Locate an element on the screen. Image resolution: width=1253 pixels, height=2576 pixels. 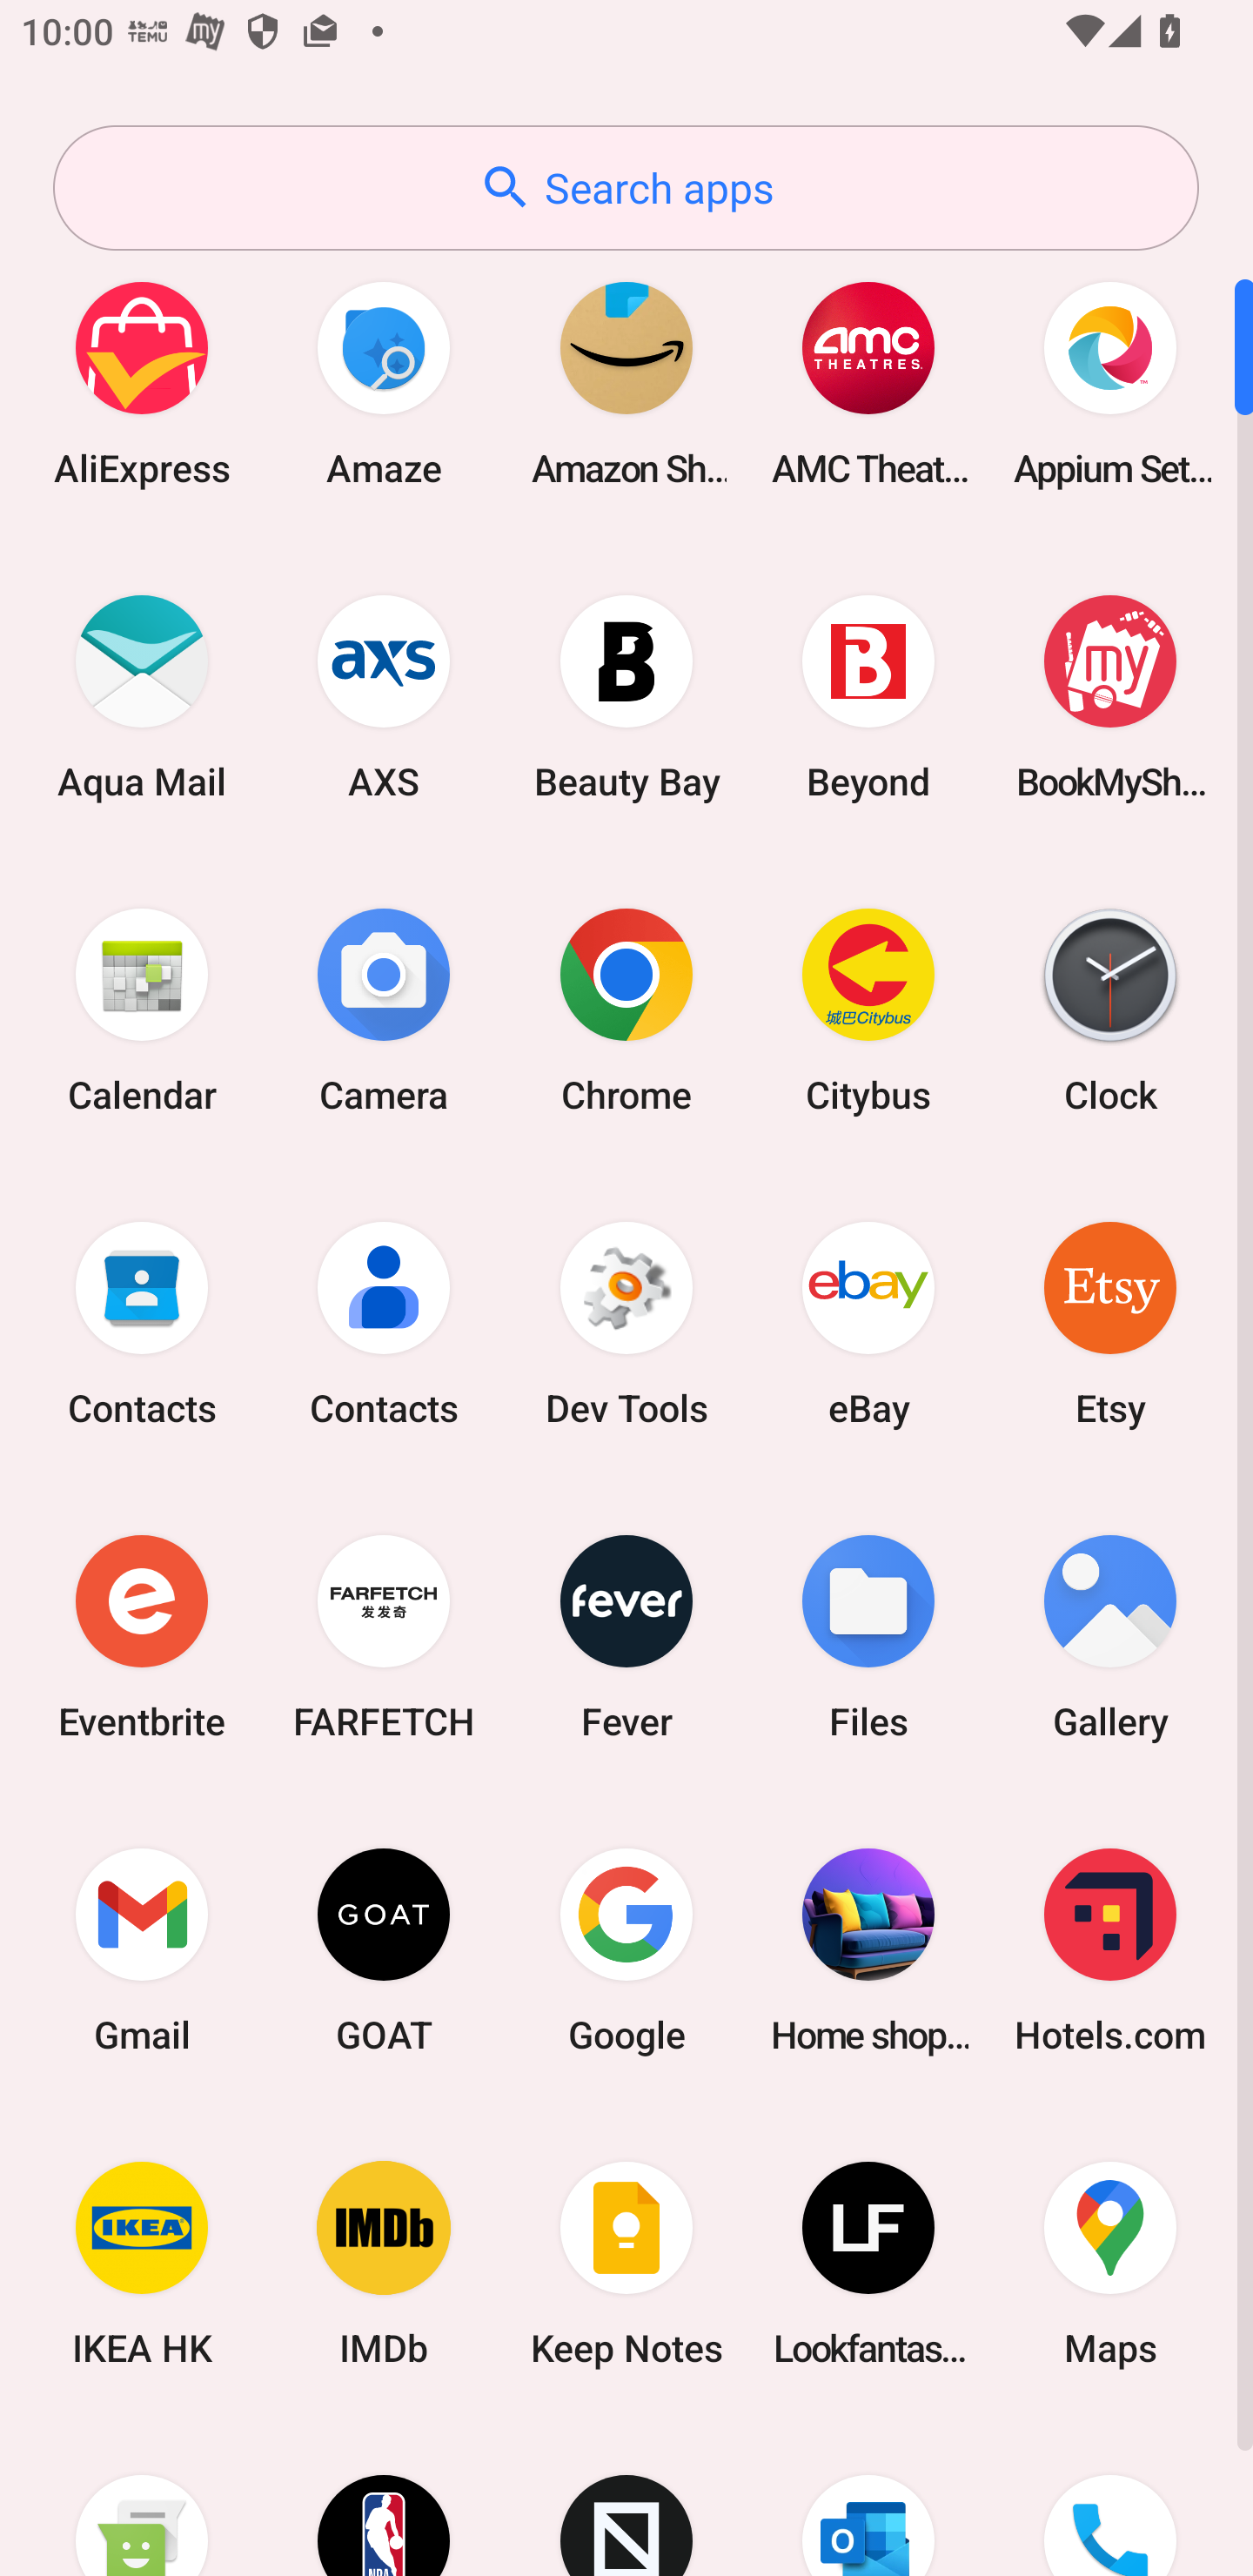
Beauty Bay is located at coordinates (626, 696).